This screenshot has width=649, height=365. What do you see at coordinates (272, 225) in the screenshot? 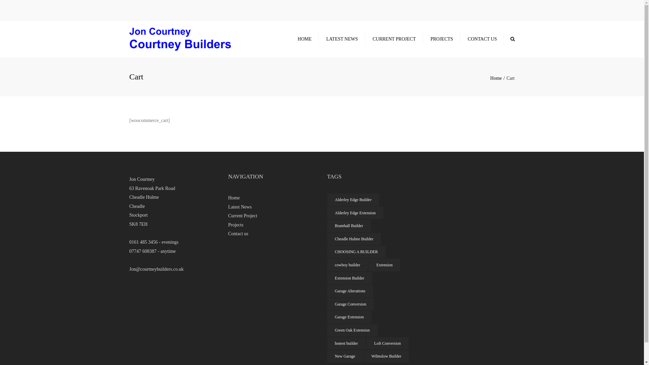
I see `Projects` at bounding box center [272, 225].